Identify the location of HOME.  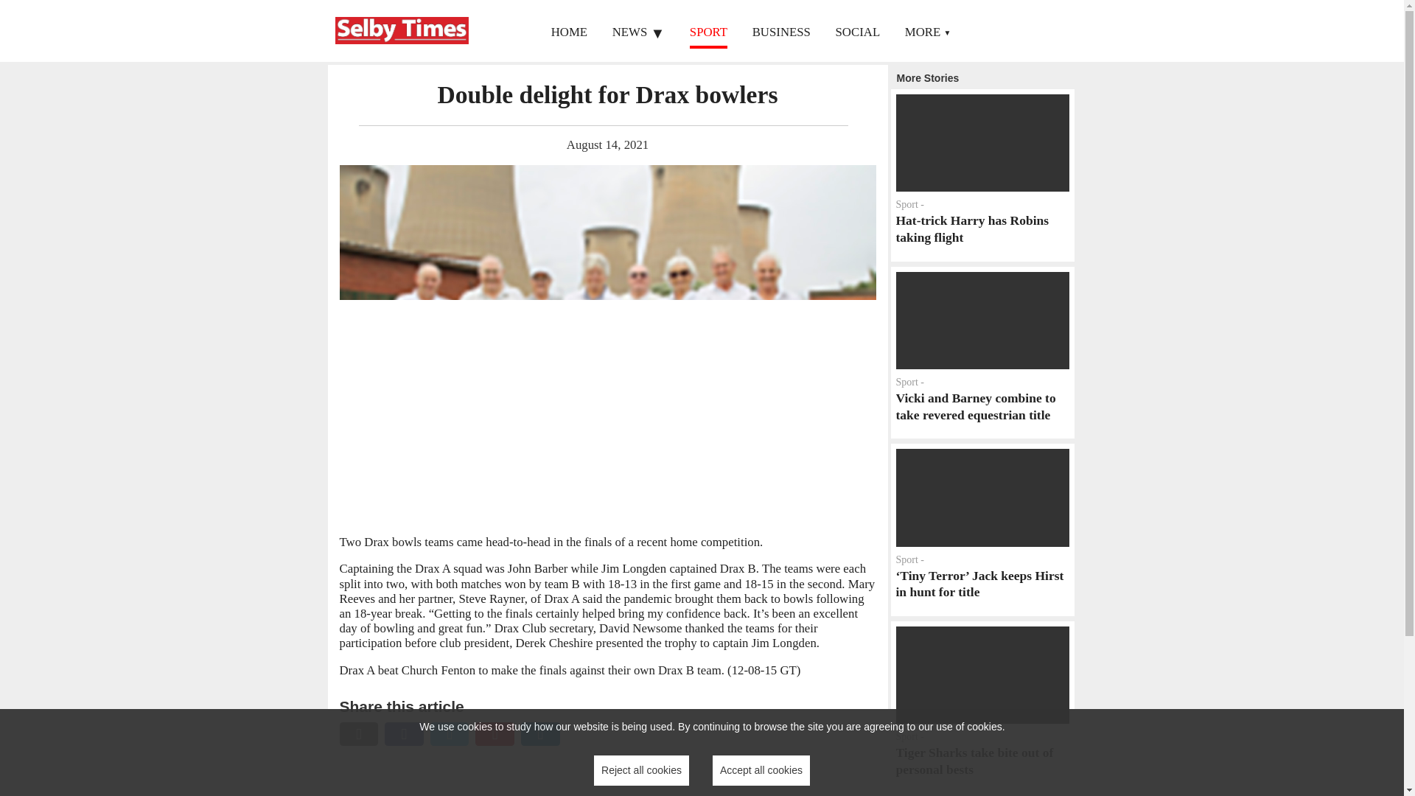
(982, 175).